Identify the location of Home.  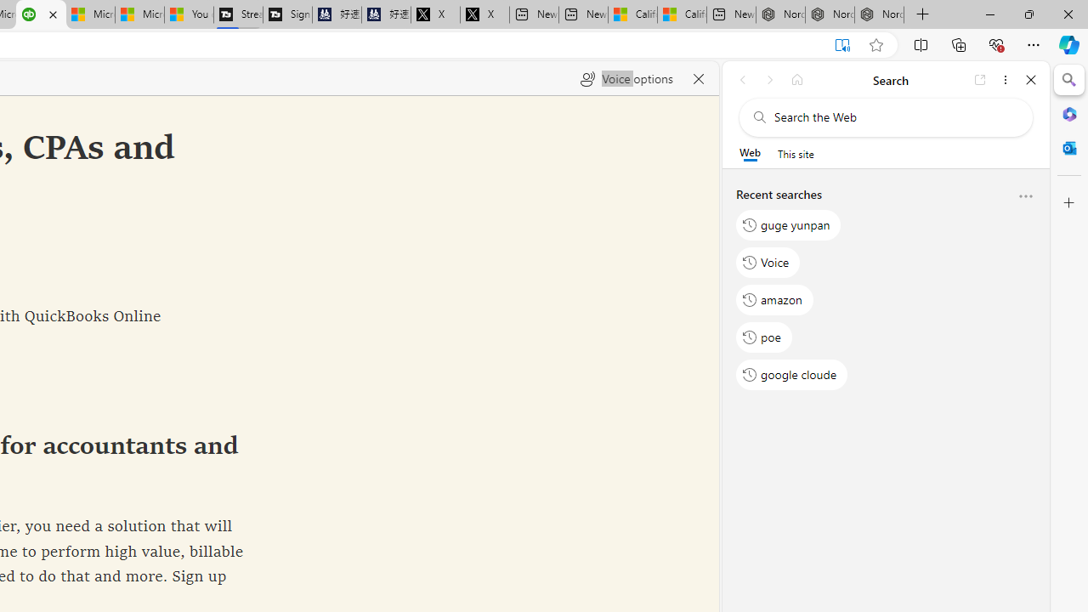
(797, 80).